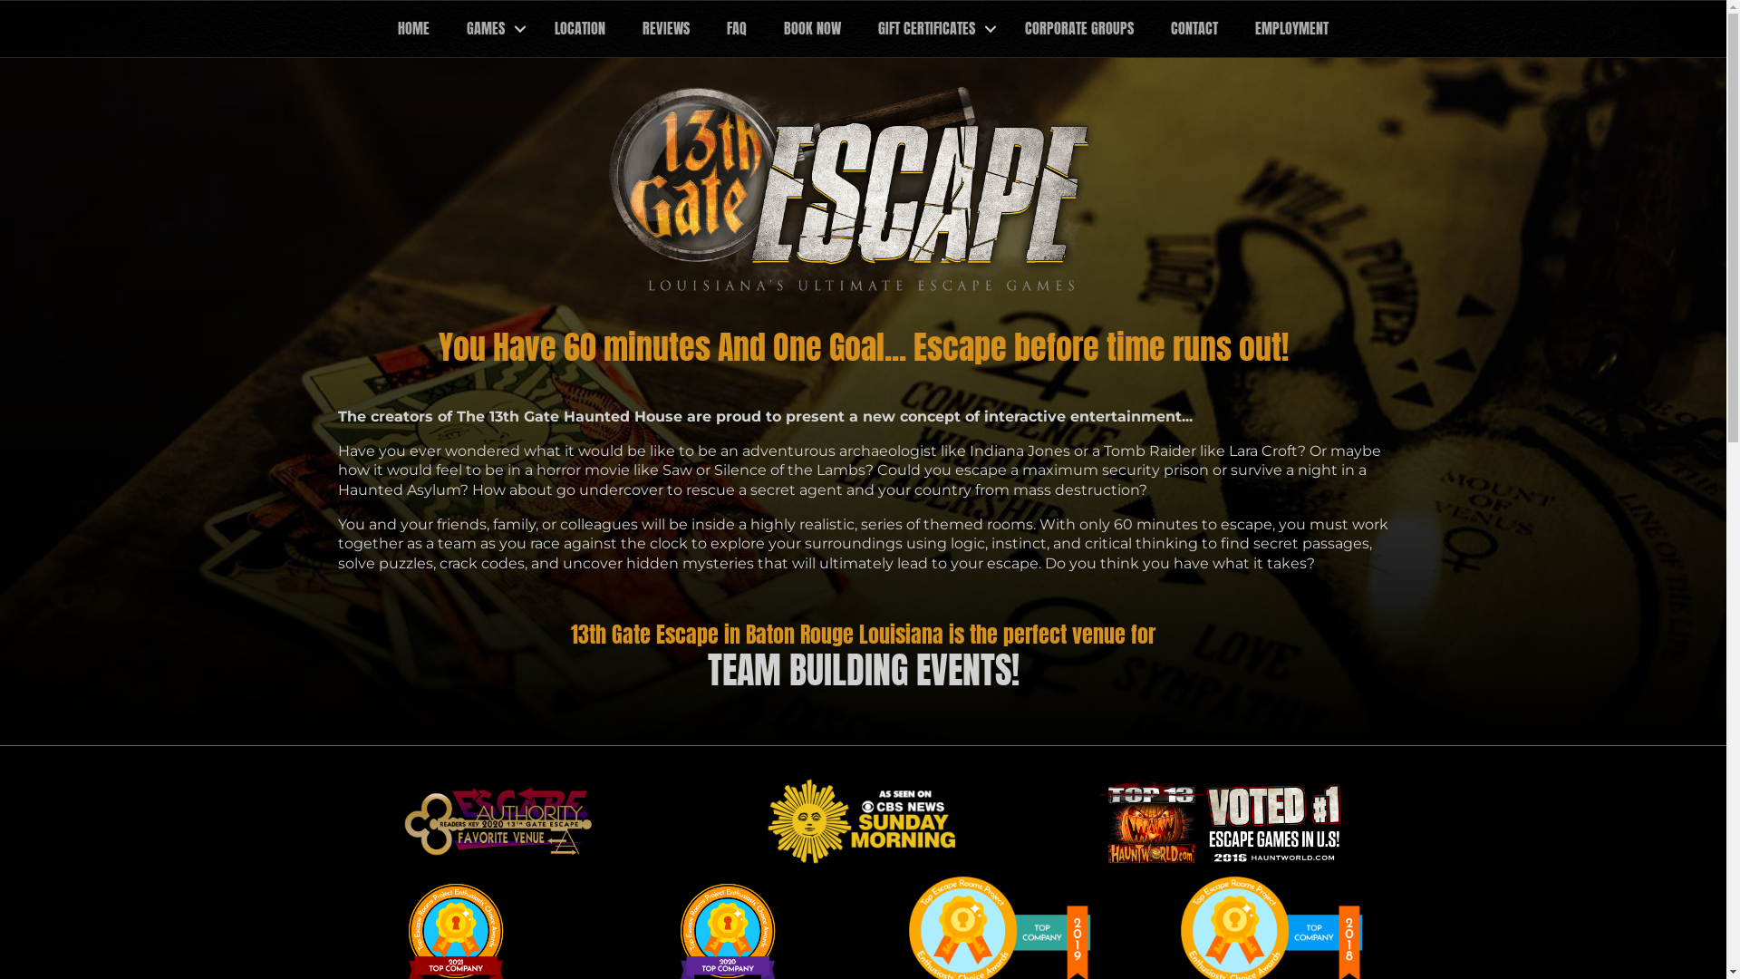  Describe the element at coordinates (1194, 29) in the screenshot. I see `CONTACT` at that location.